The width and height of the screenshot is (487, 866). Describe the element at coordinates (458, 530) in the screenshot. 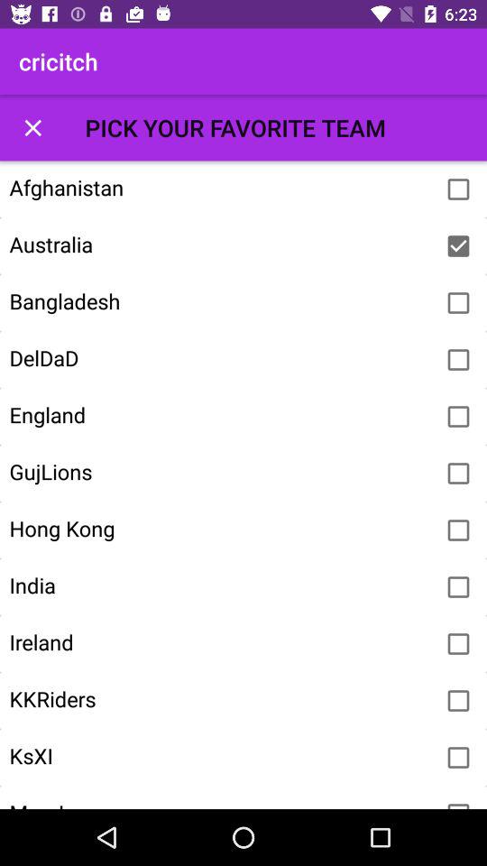

I see `choose hong kong` at that location.